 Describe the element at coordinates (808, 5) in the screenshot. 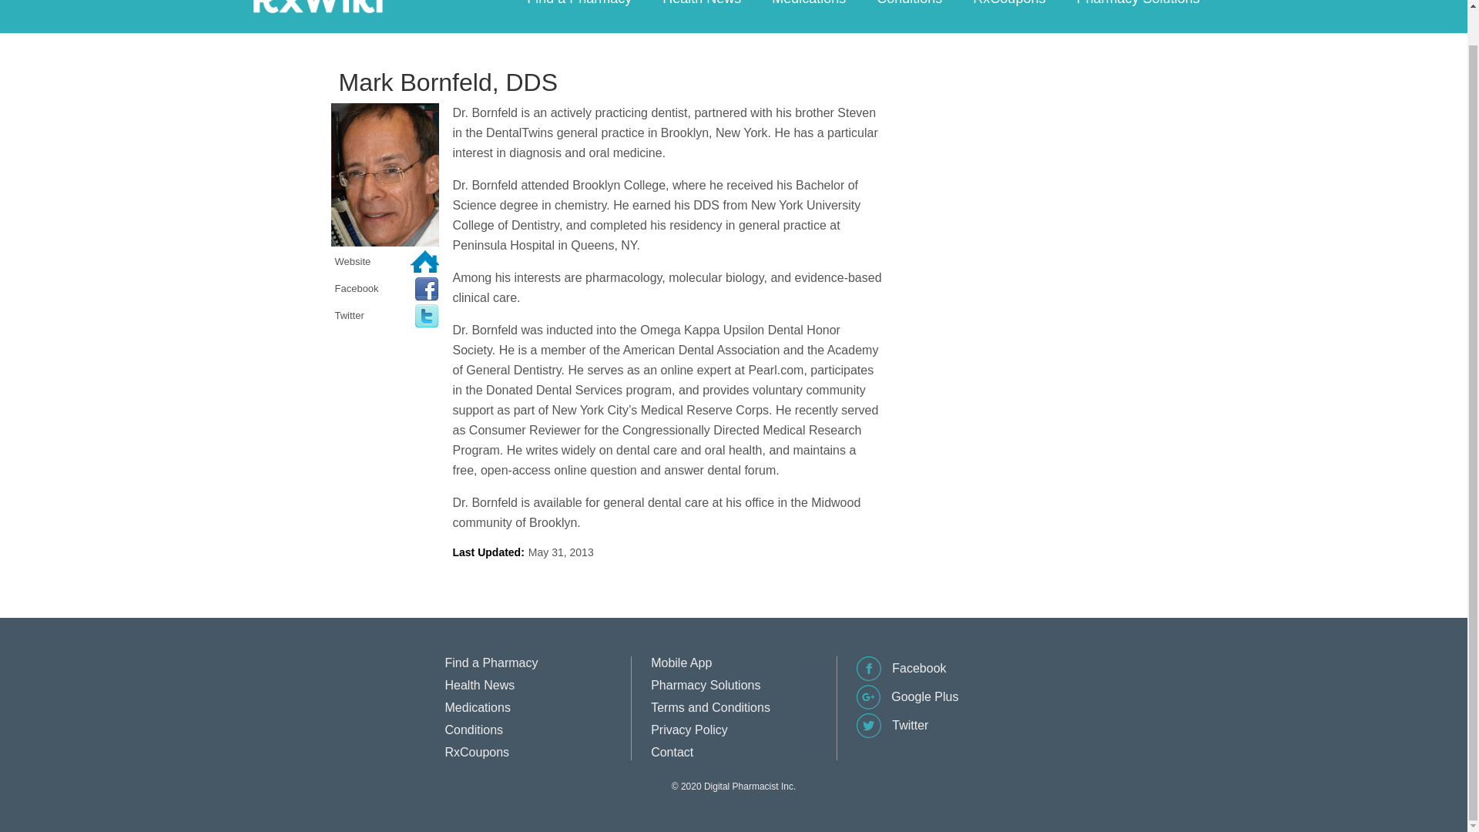

I see `Medications` at that location.